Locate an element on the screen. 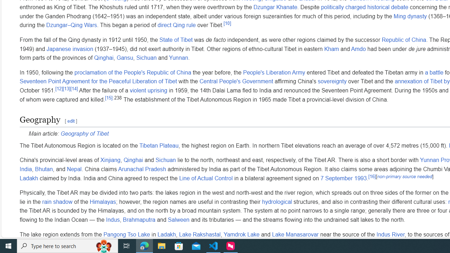  non-primary source needed is located at coordinates (405, 176).